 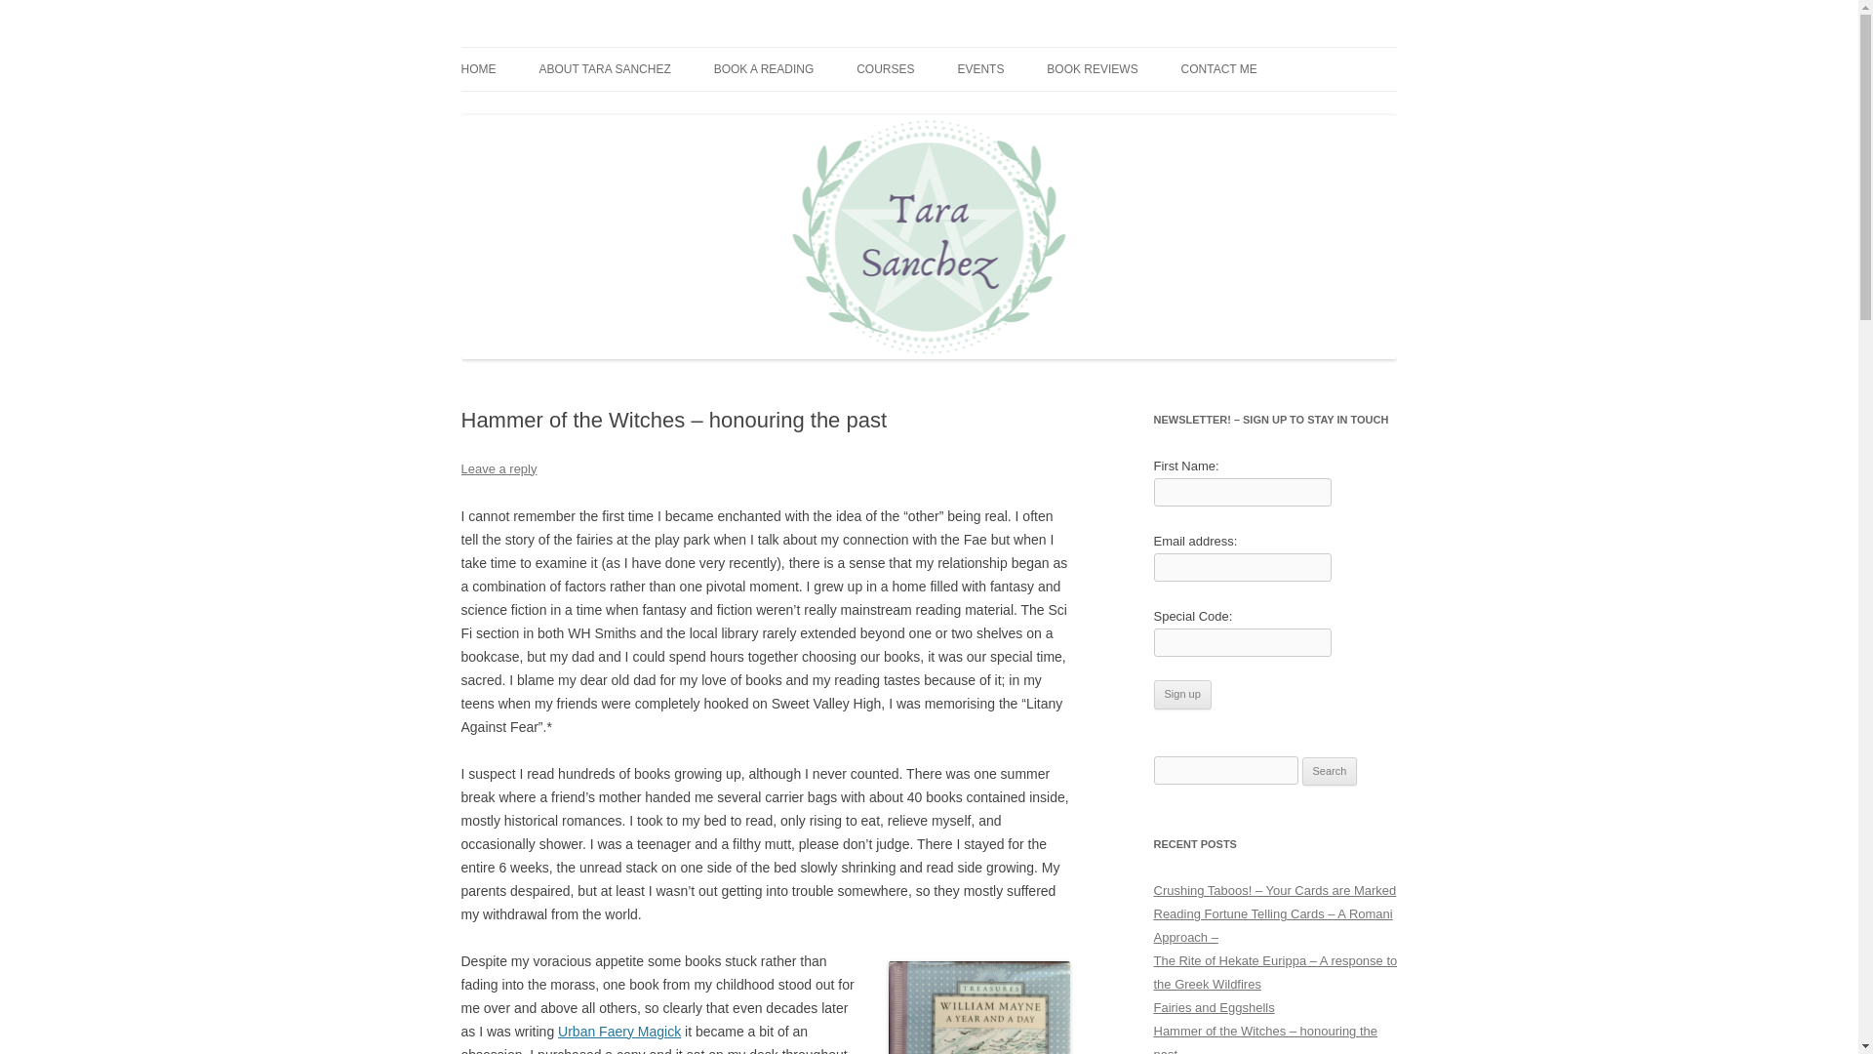 What do you see at coordinates (1092, 68) in the screenshot?
I see `BOOK REVIEWS` at bounding box center [1092, 68].